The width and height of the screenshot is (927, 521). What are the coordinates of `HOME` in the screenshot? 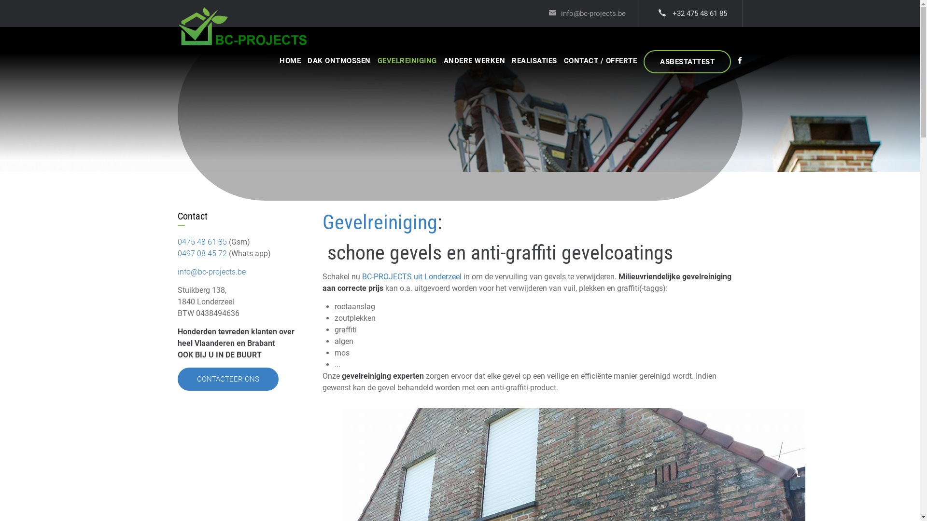 It's located at (290, 62).